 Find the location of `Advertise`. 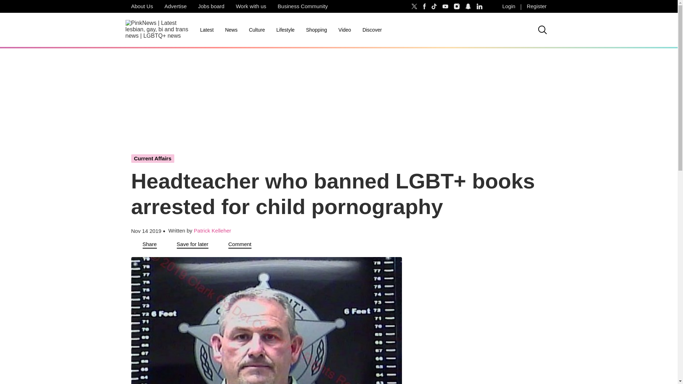

Advertise is located at coordinates (175, 6).